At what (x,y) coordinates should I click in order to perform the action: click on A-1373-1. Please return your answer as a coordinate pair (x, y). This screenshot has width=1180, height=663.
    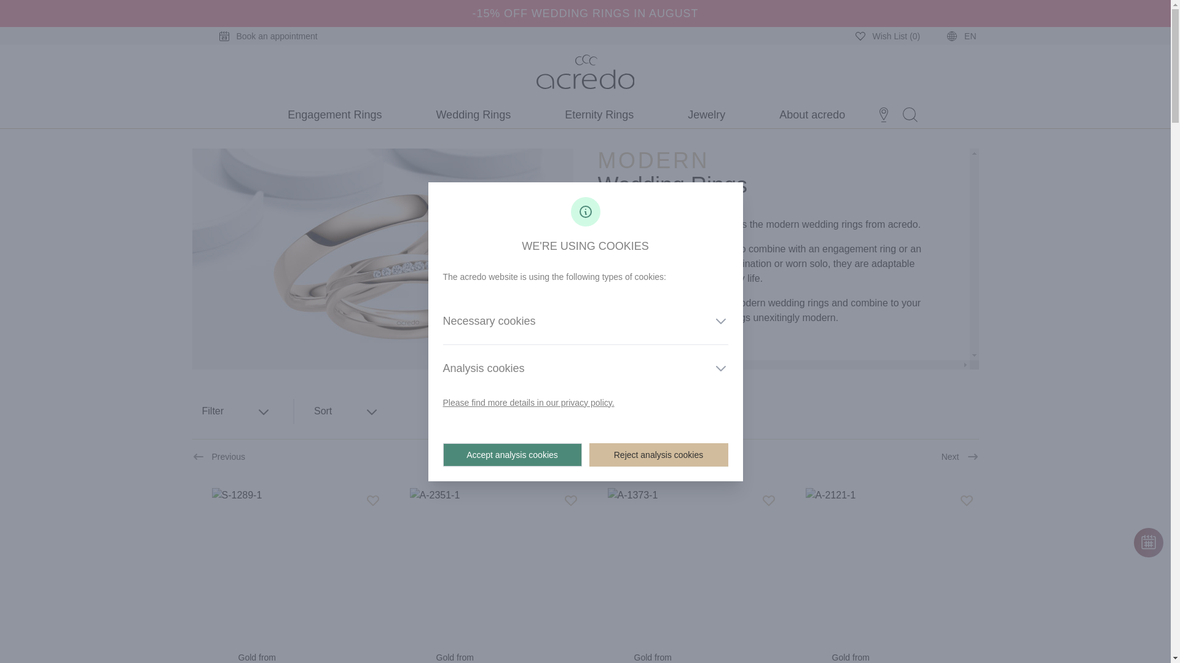
    Looking at the image, I should click on (684, 565).